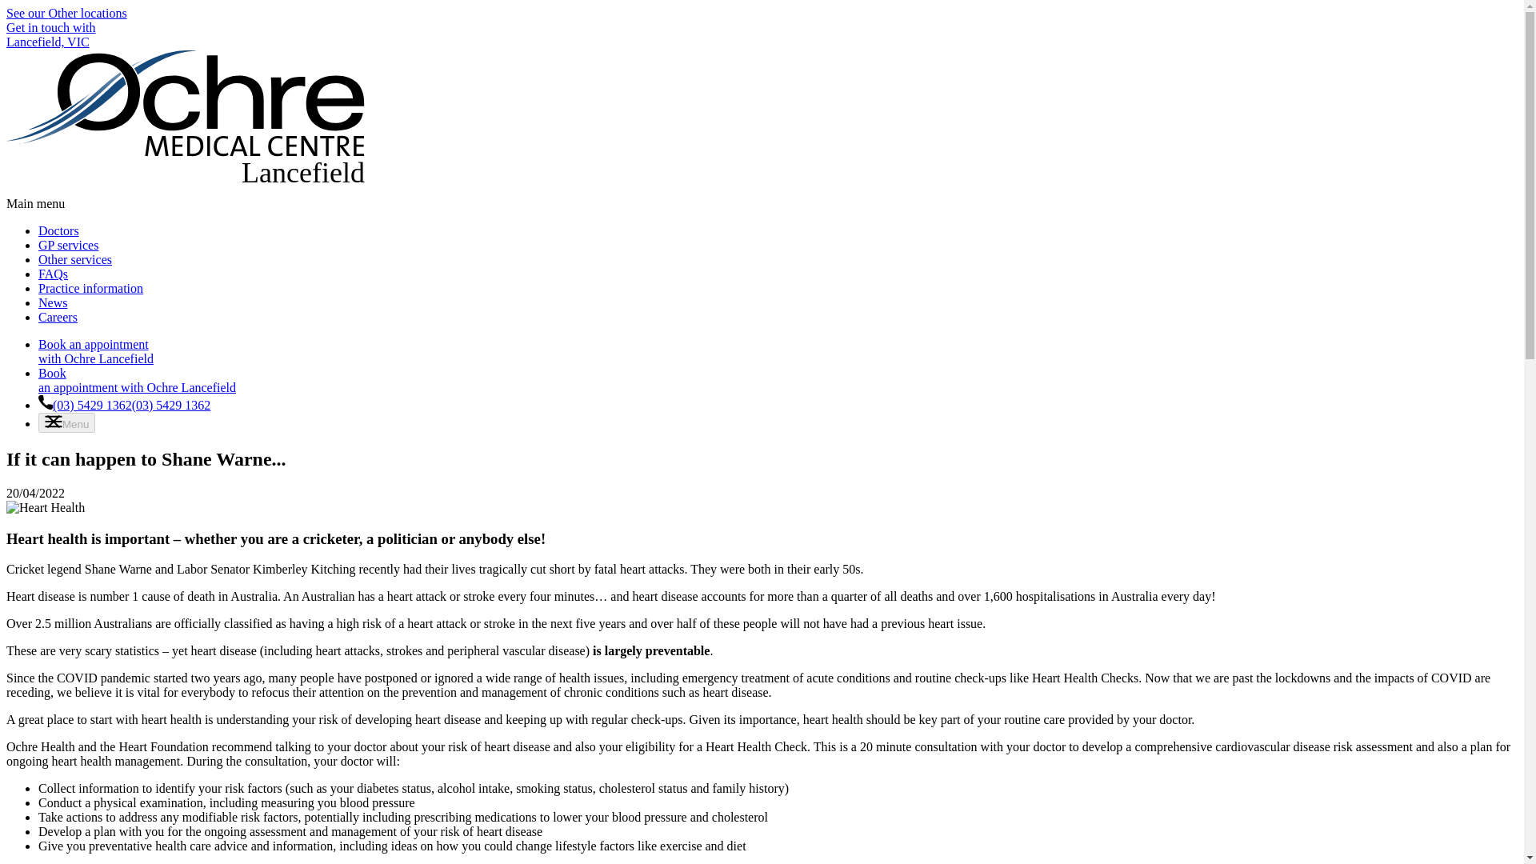 This screenshot has width=1536, height=864. I want to click on See our Other locations, so click(66, 13).